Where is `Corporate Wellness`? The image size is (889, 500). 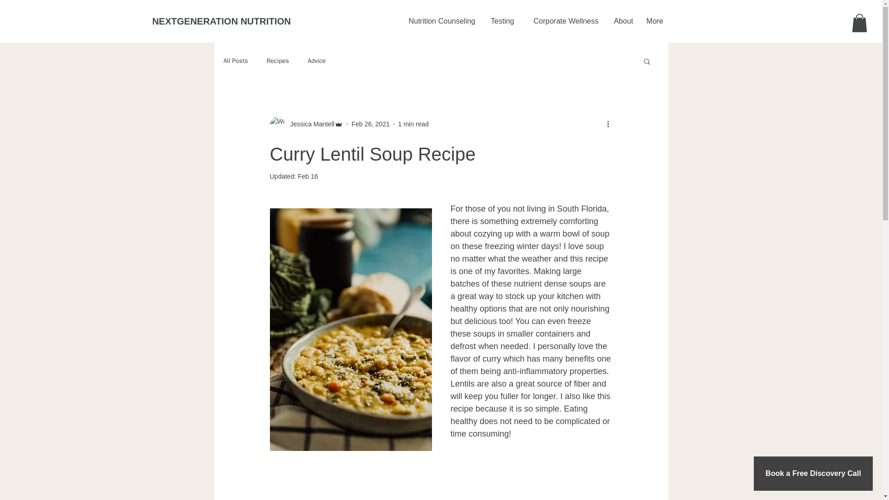
Corporate Wellness is located at coordinates (560, 21).